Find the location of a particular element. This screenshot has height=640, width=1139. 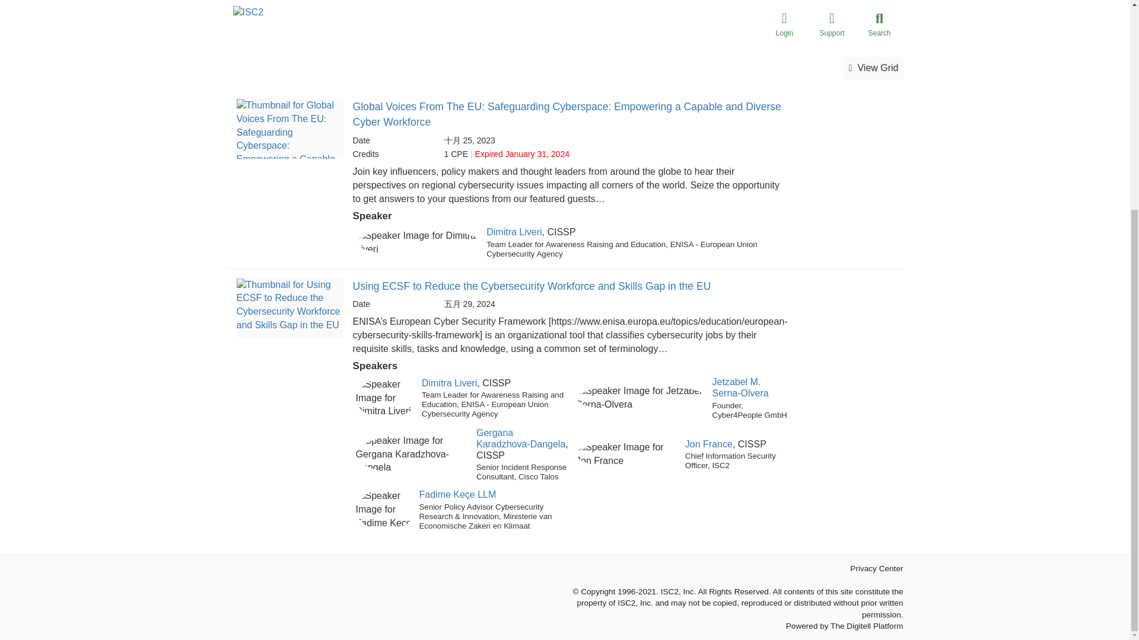

Jon France is located at coordinates (708, 444).